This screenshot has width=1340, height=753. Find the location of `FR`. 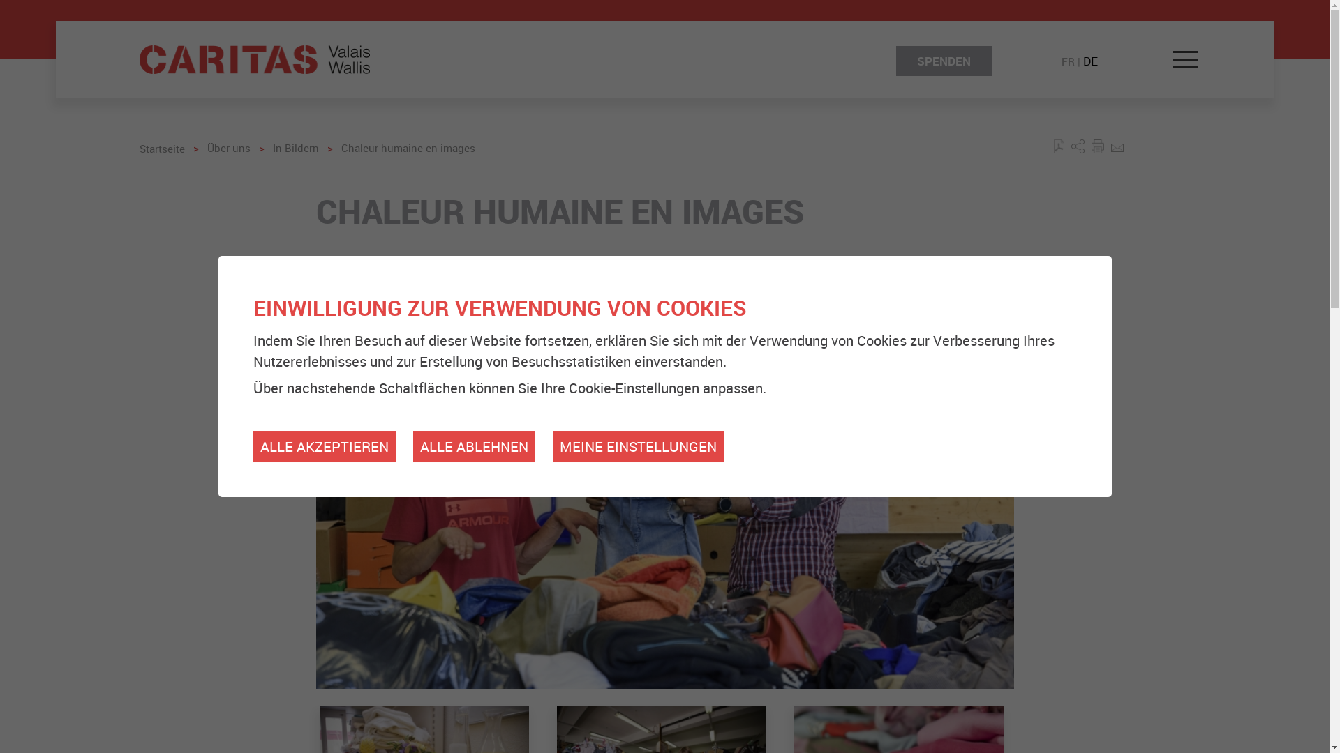

FR is located at coordinates (1068, 61).